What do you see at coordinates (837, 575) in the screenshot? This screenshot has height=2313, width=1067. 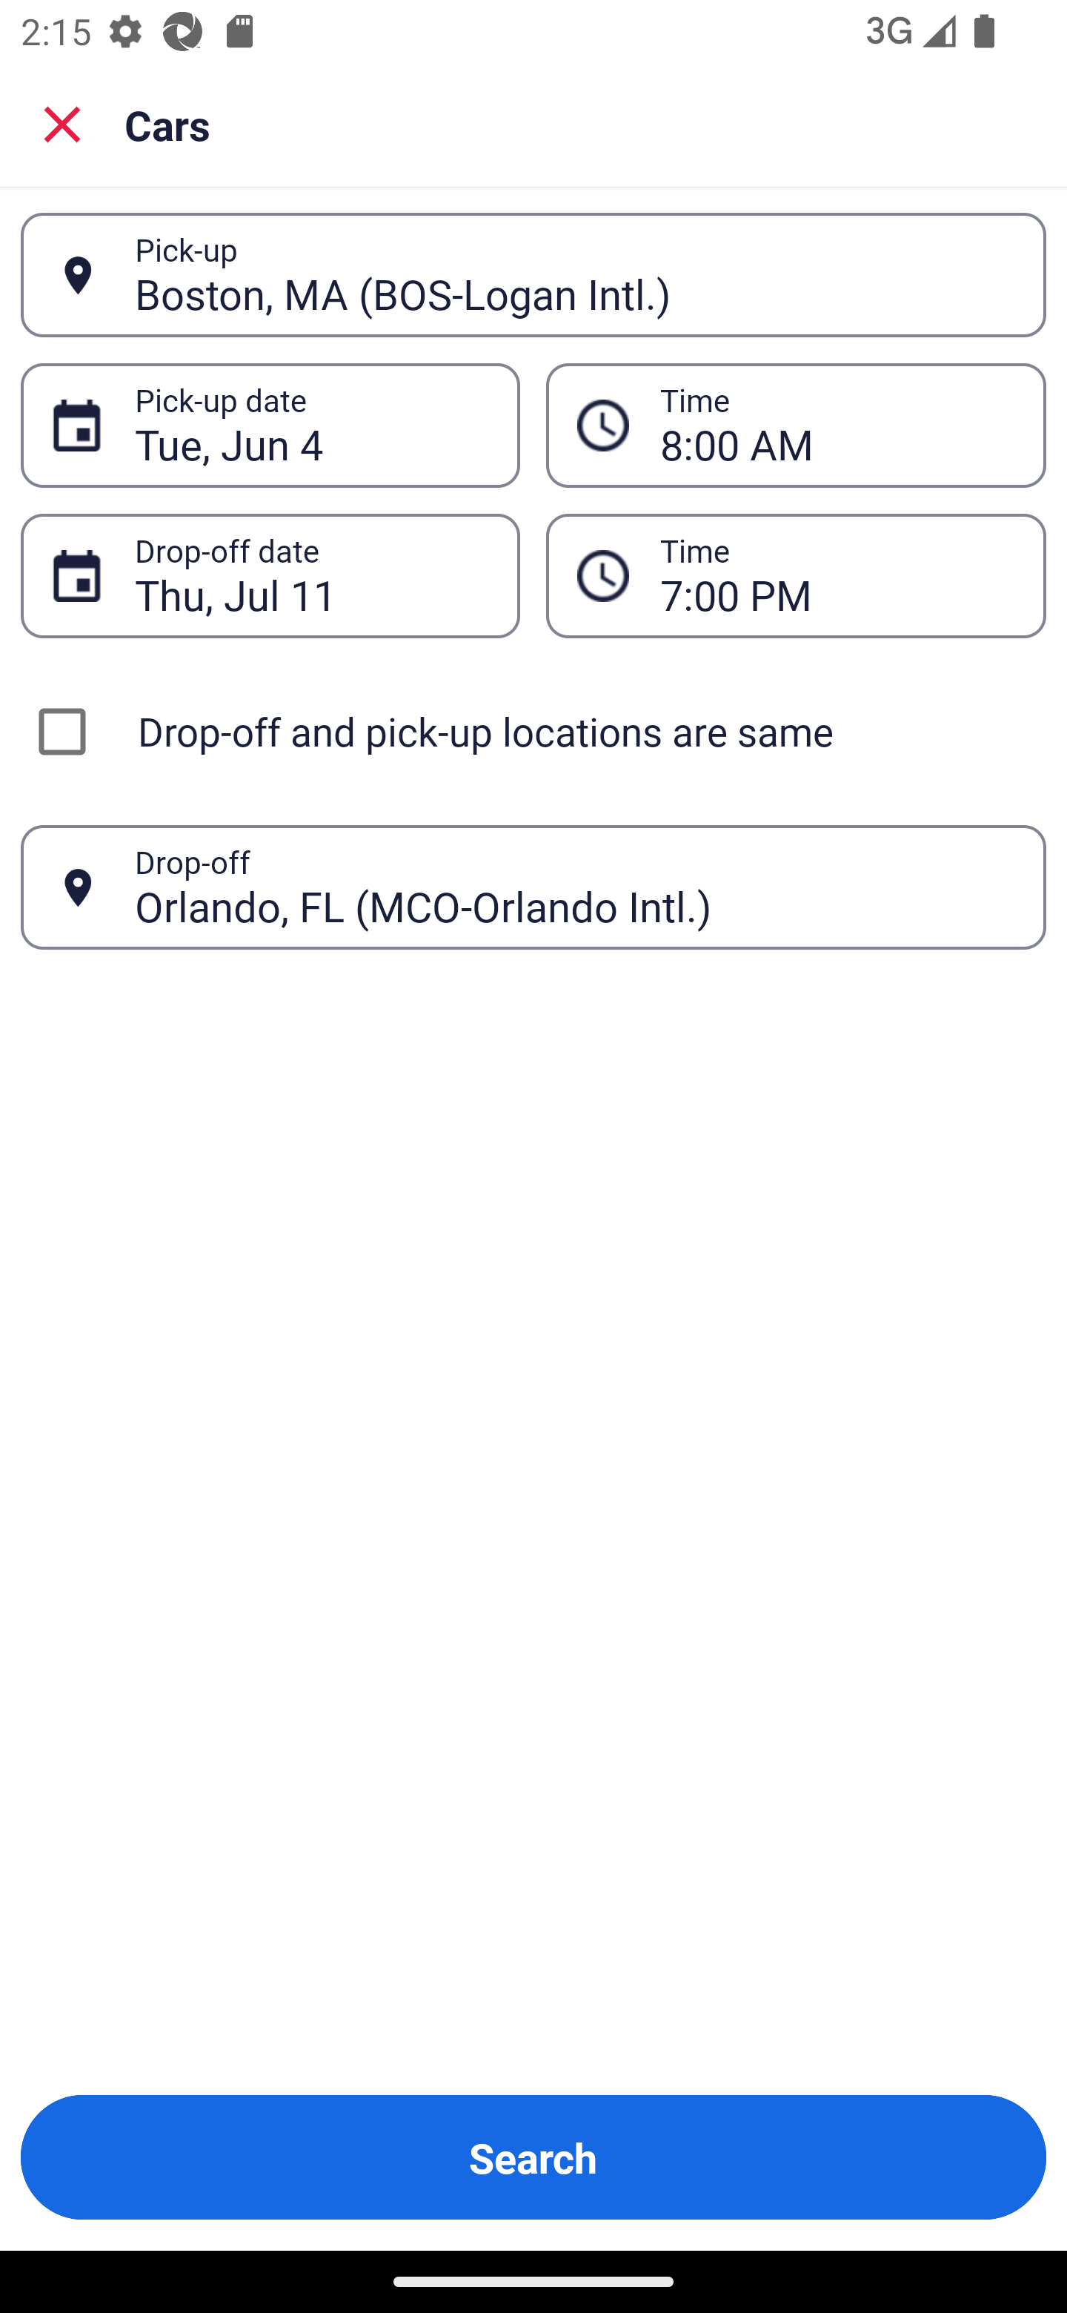 I see `7:00 PM` at bounding box center [837, 575].